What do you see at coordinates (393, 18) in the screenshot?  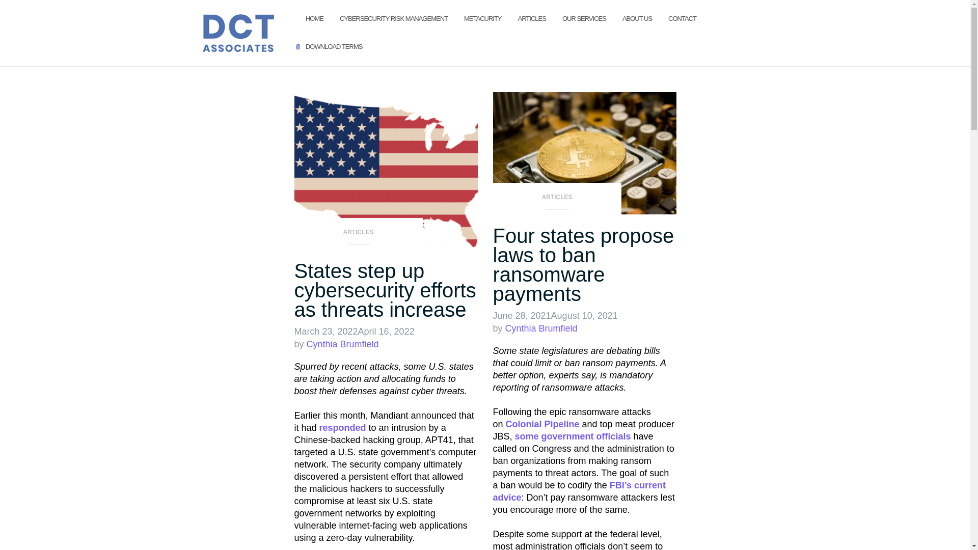 I see `Cybersecurity Risk Management` at bounding box center [393, 18].